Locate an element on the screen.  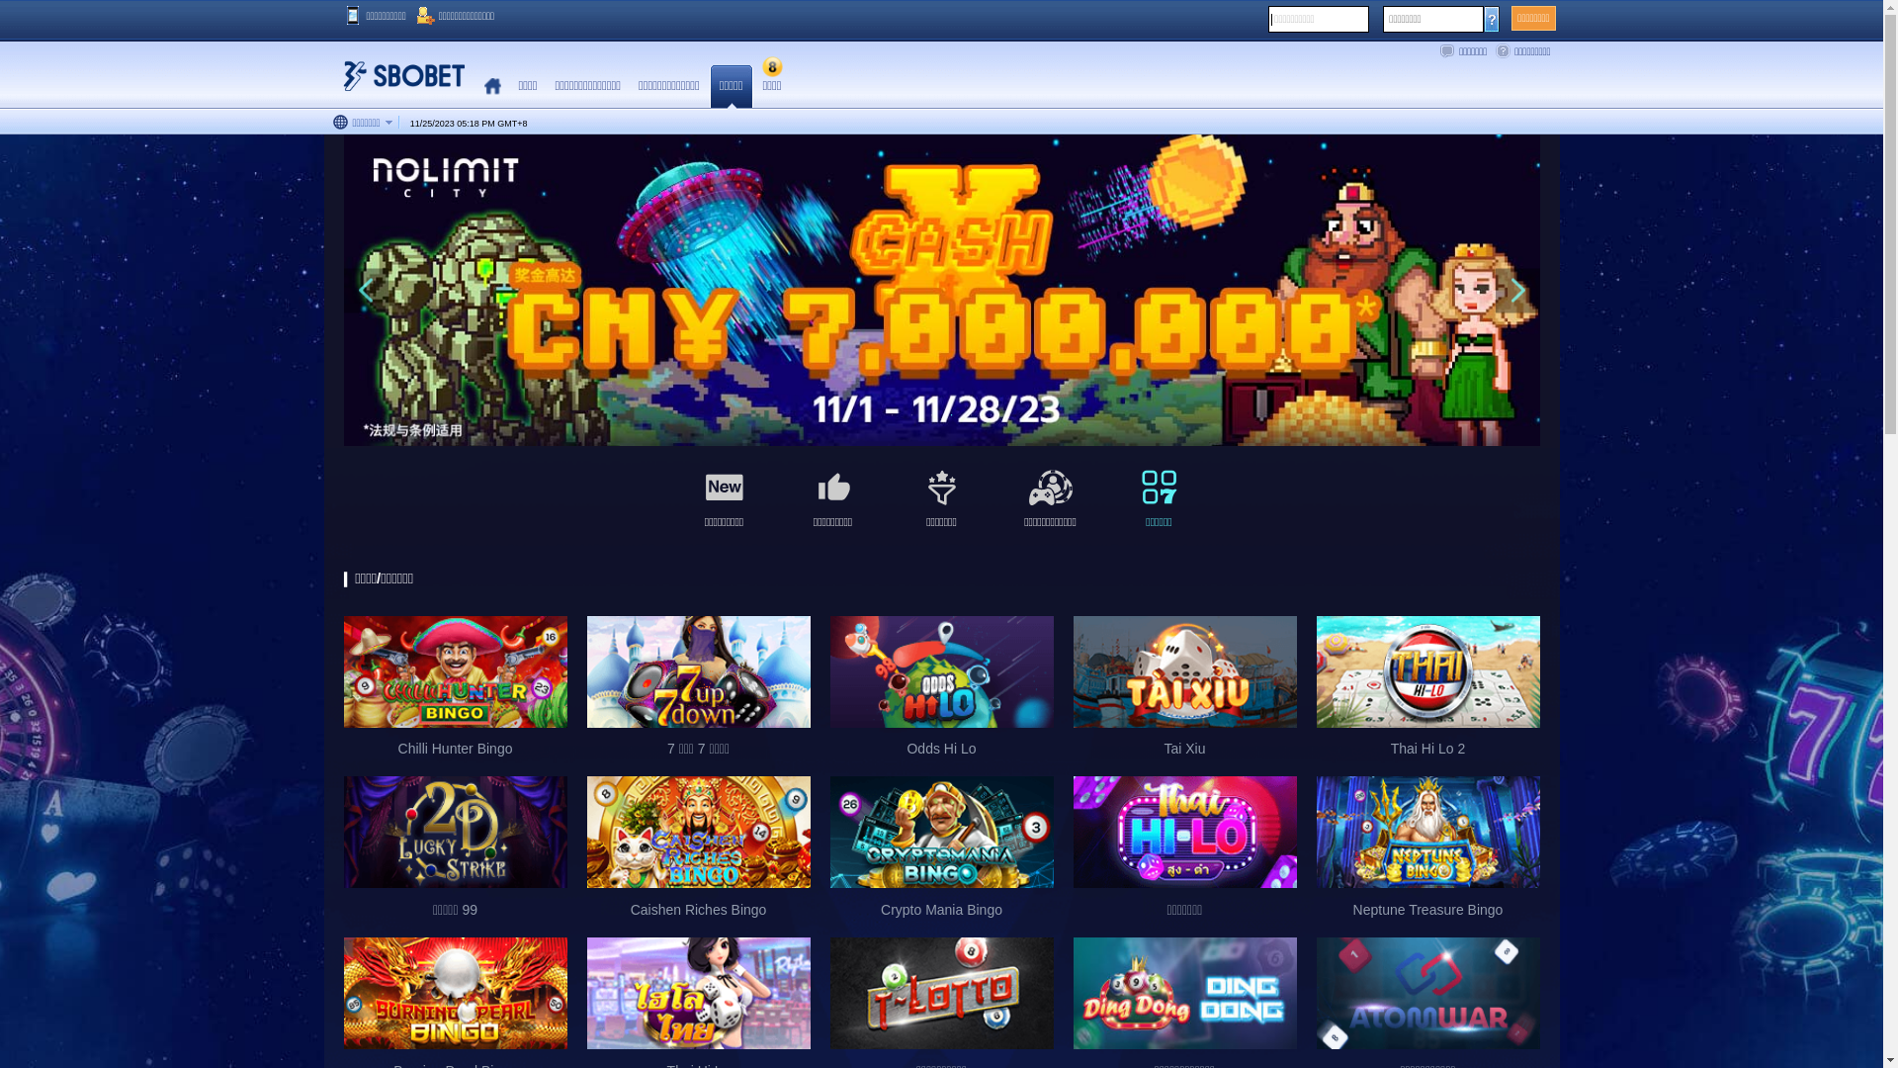
Burning Pearl Bingo is located at coordinates (456, 993).